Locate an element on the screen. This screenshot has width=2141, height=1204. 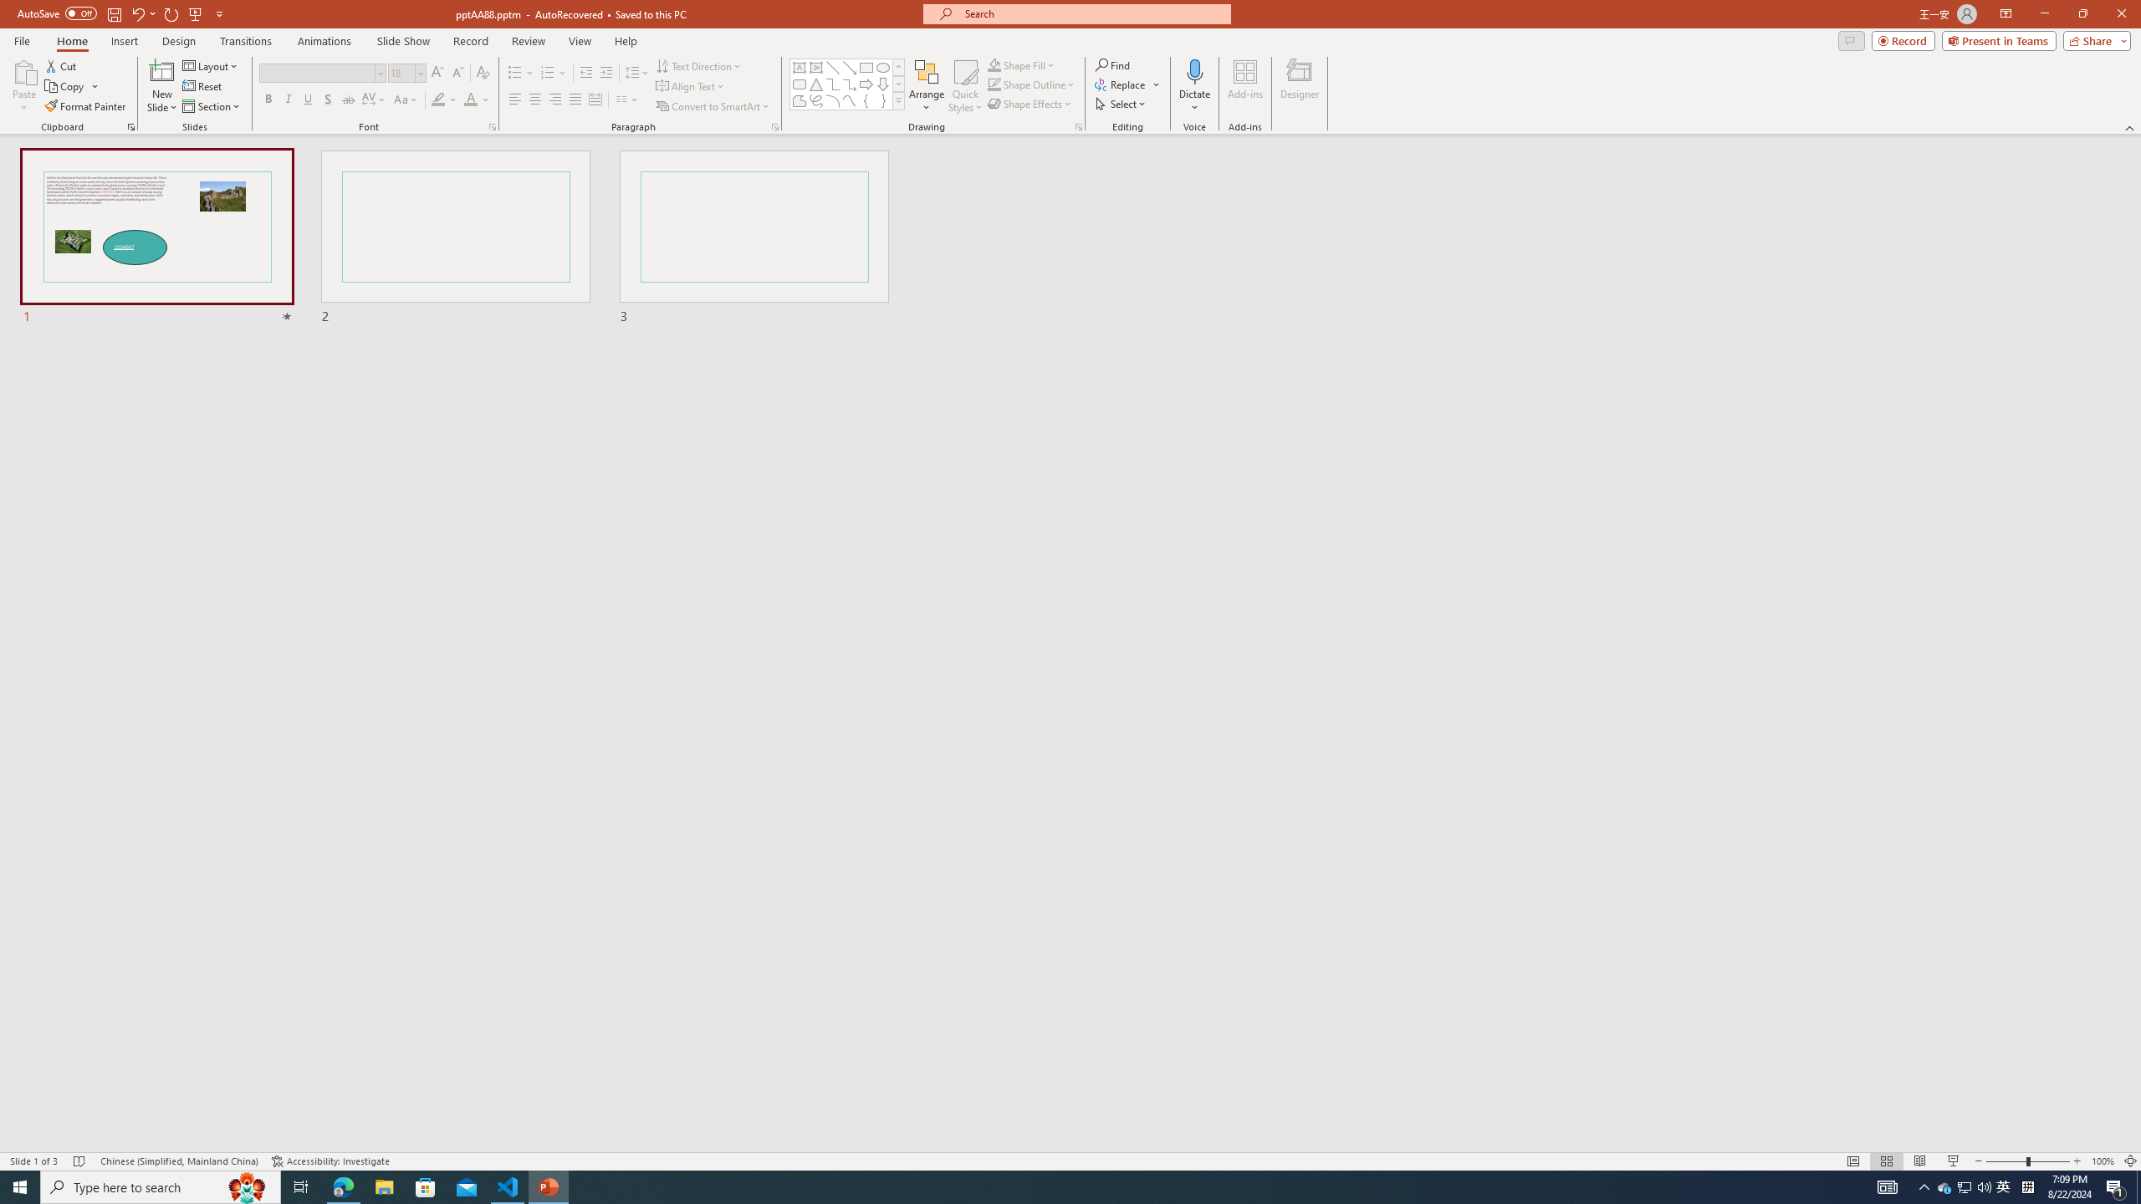
Zoom In is located at coordinates (2077, 1161).